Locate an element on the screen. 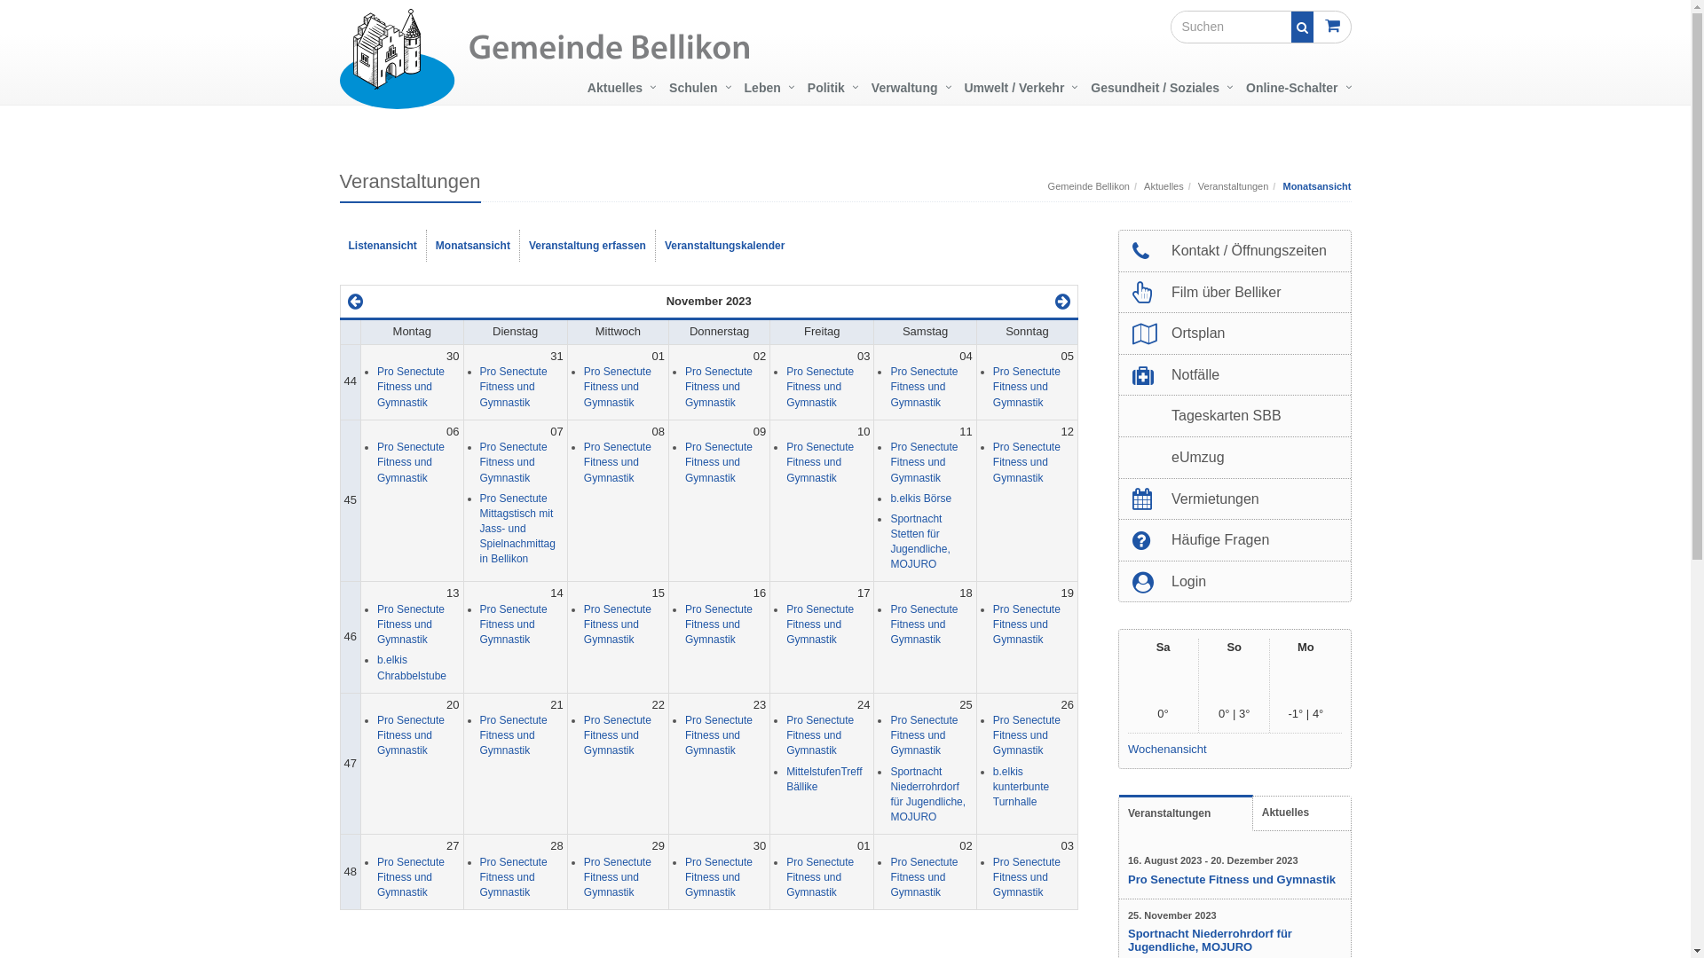  Pro Senectute Fitness und Gymnastik is located at coordinates (719, 877).